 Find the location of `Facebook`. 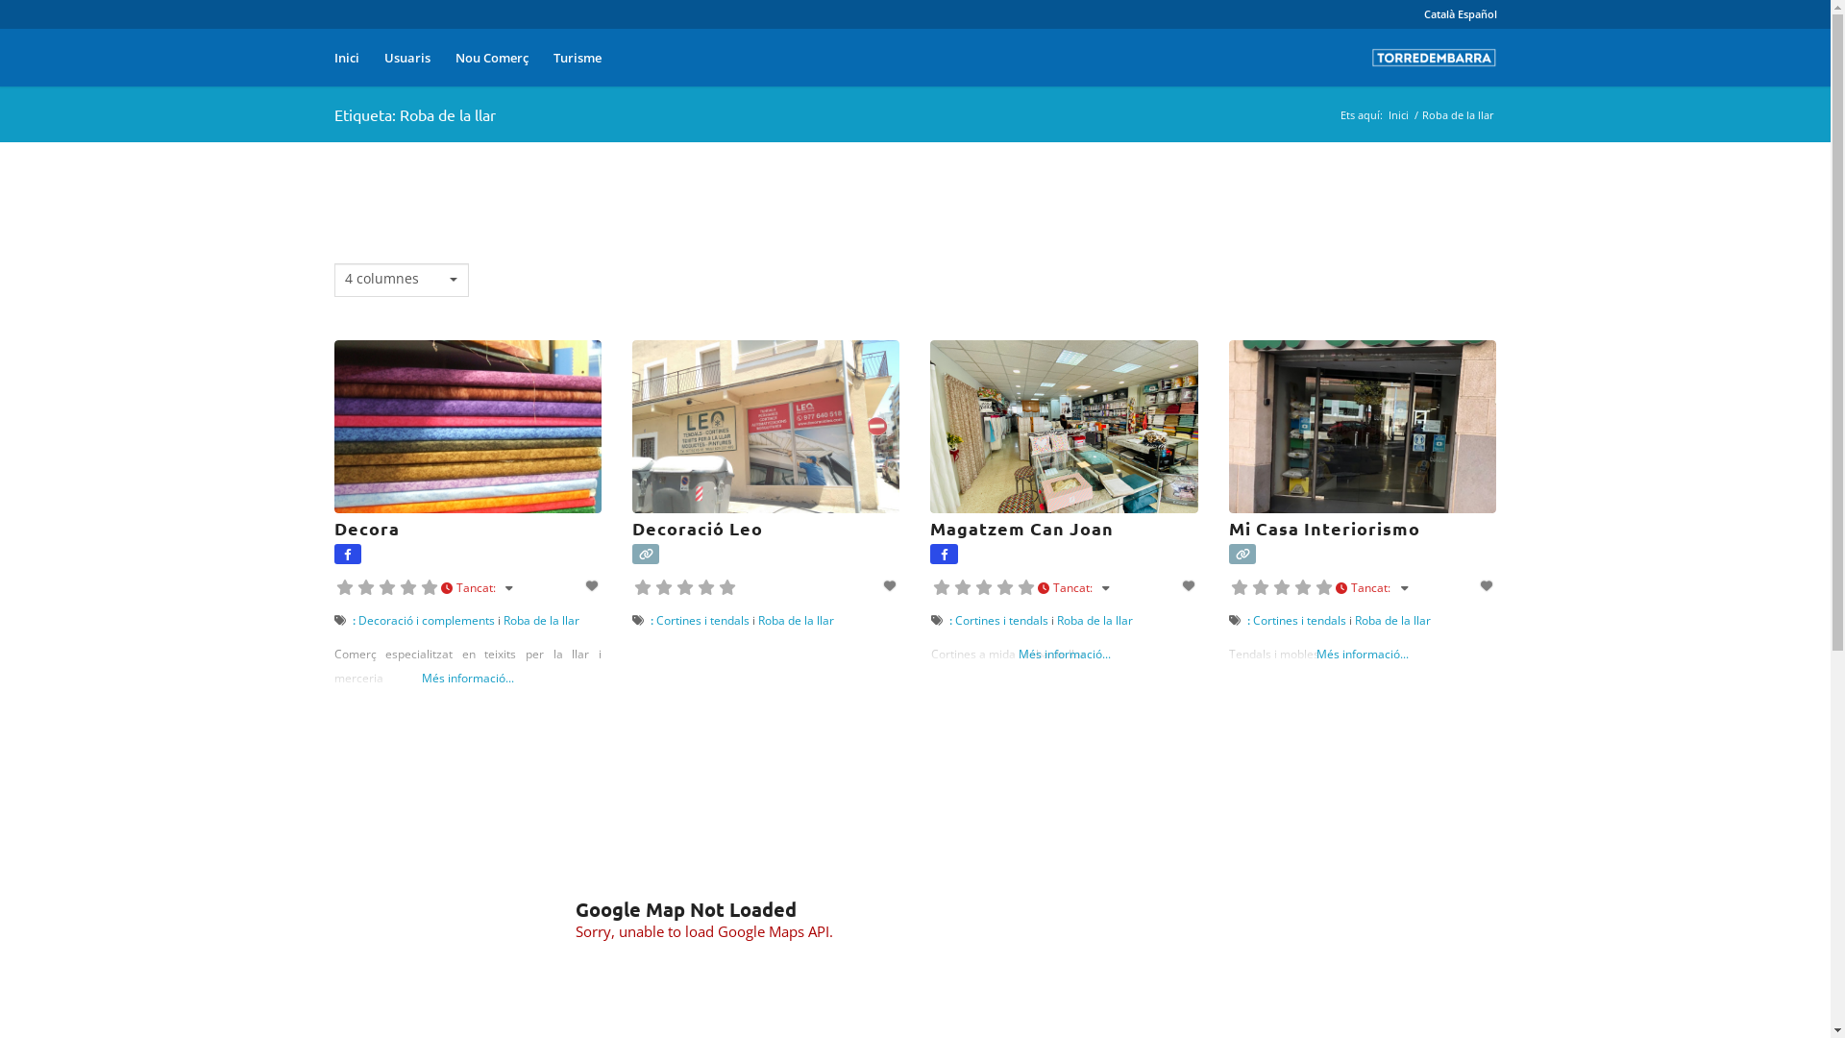

Facebook is located at coordinates (944, 556).